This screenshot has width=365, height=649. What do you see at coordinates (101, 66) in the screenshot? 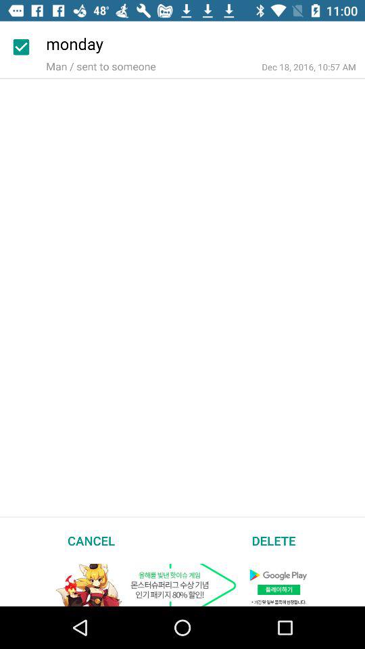
I see `turn on icon next to dec 18 2016 item` at bounding box center [101, 66].